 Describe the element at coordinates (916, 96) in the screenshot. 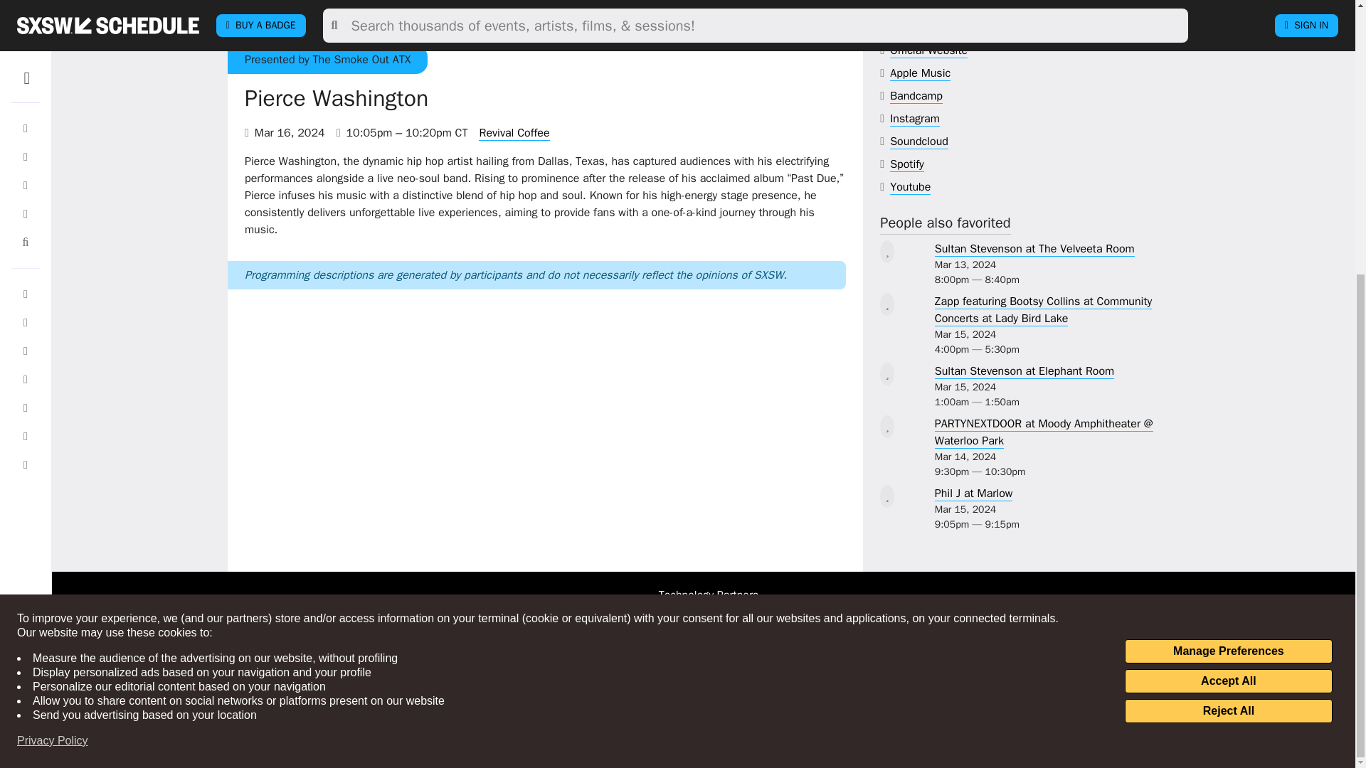

I see `bandcamp` at that location.